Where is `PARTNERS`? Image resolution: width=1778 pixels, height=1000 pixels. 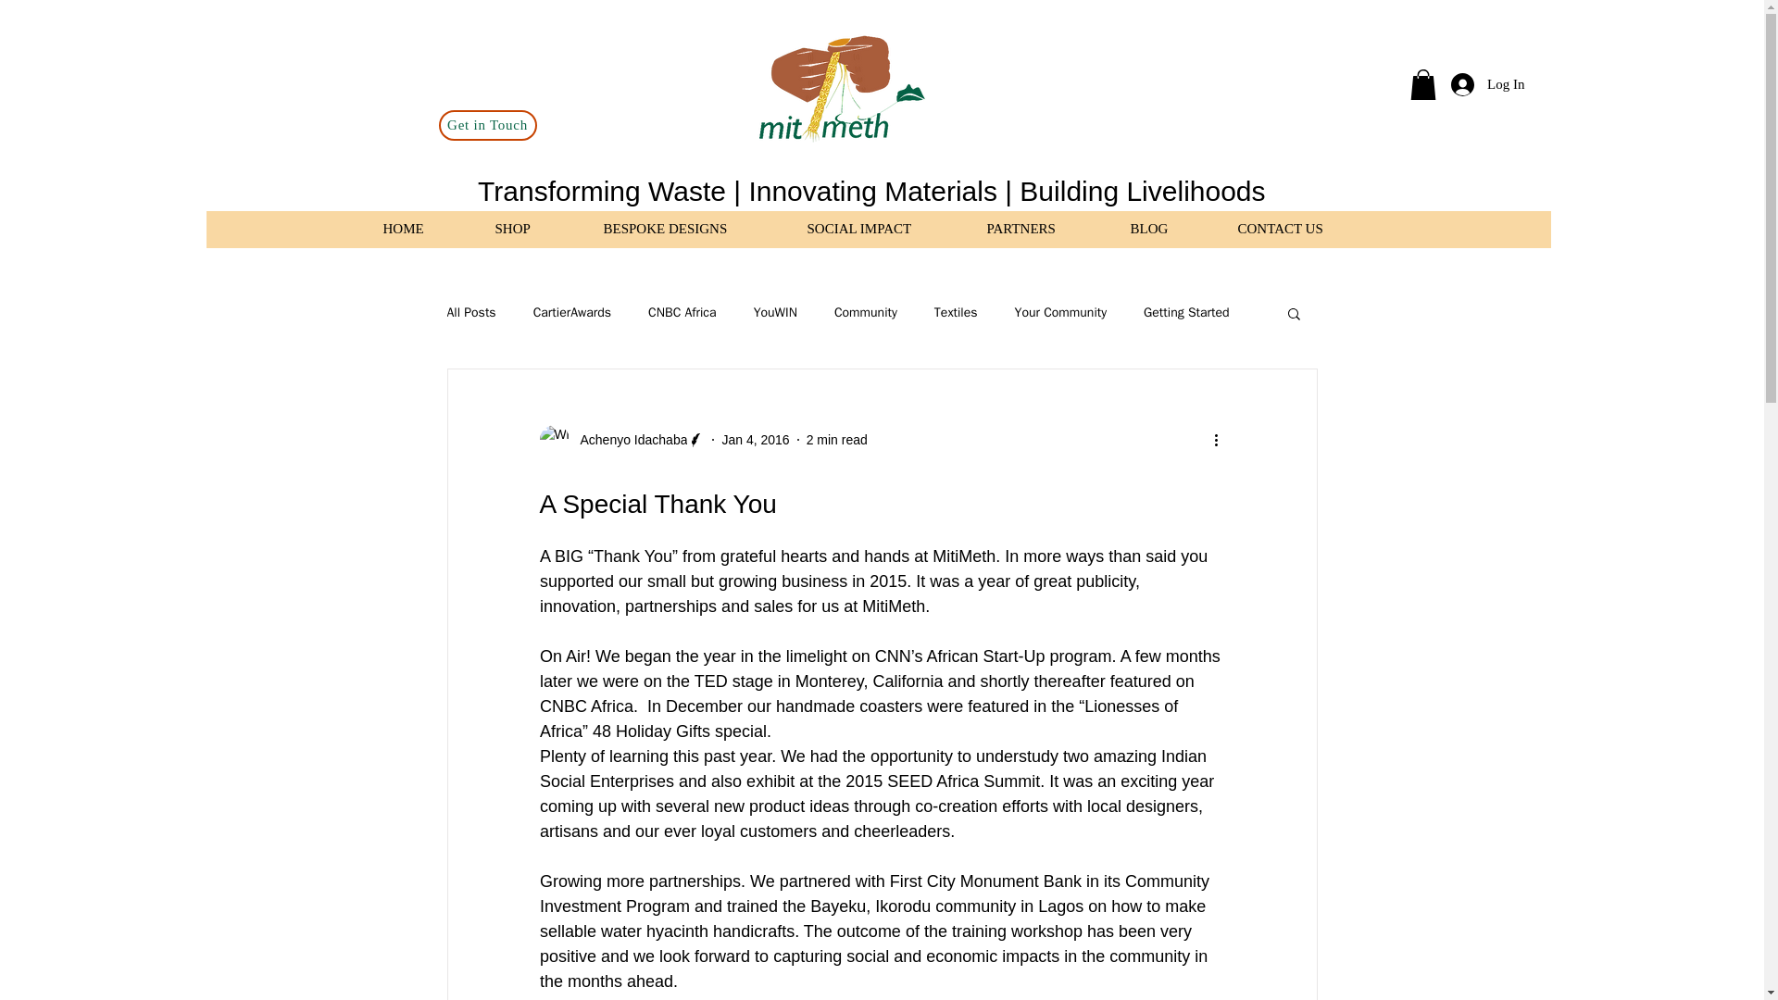
PARTNERS is located at coordinates (1045, 228).